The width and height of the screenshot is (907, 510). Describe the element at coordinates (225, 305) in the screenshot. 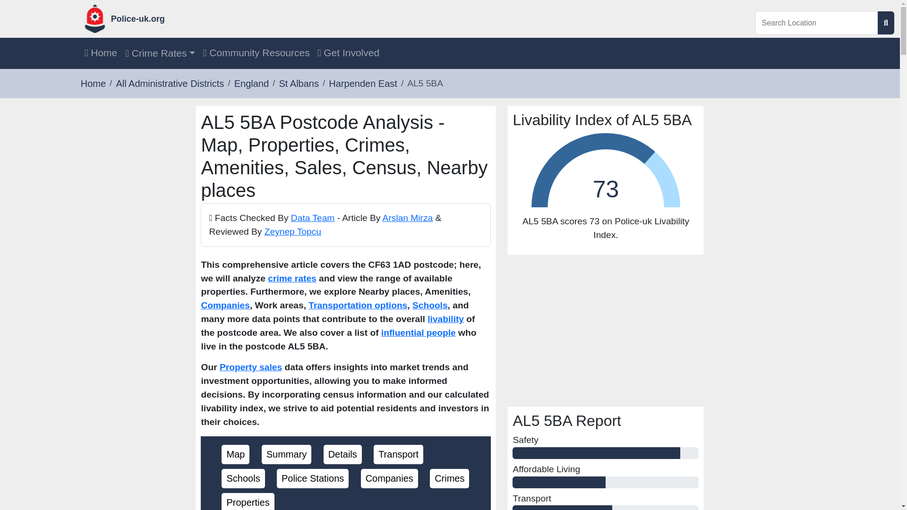

I see `Companies` at that location.